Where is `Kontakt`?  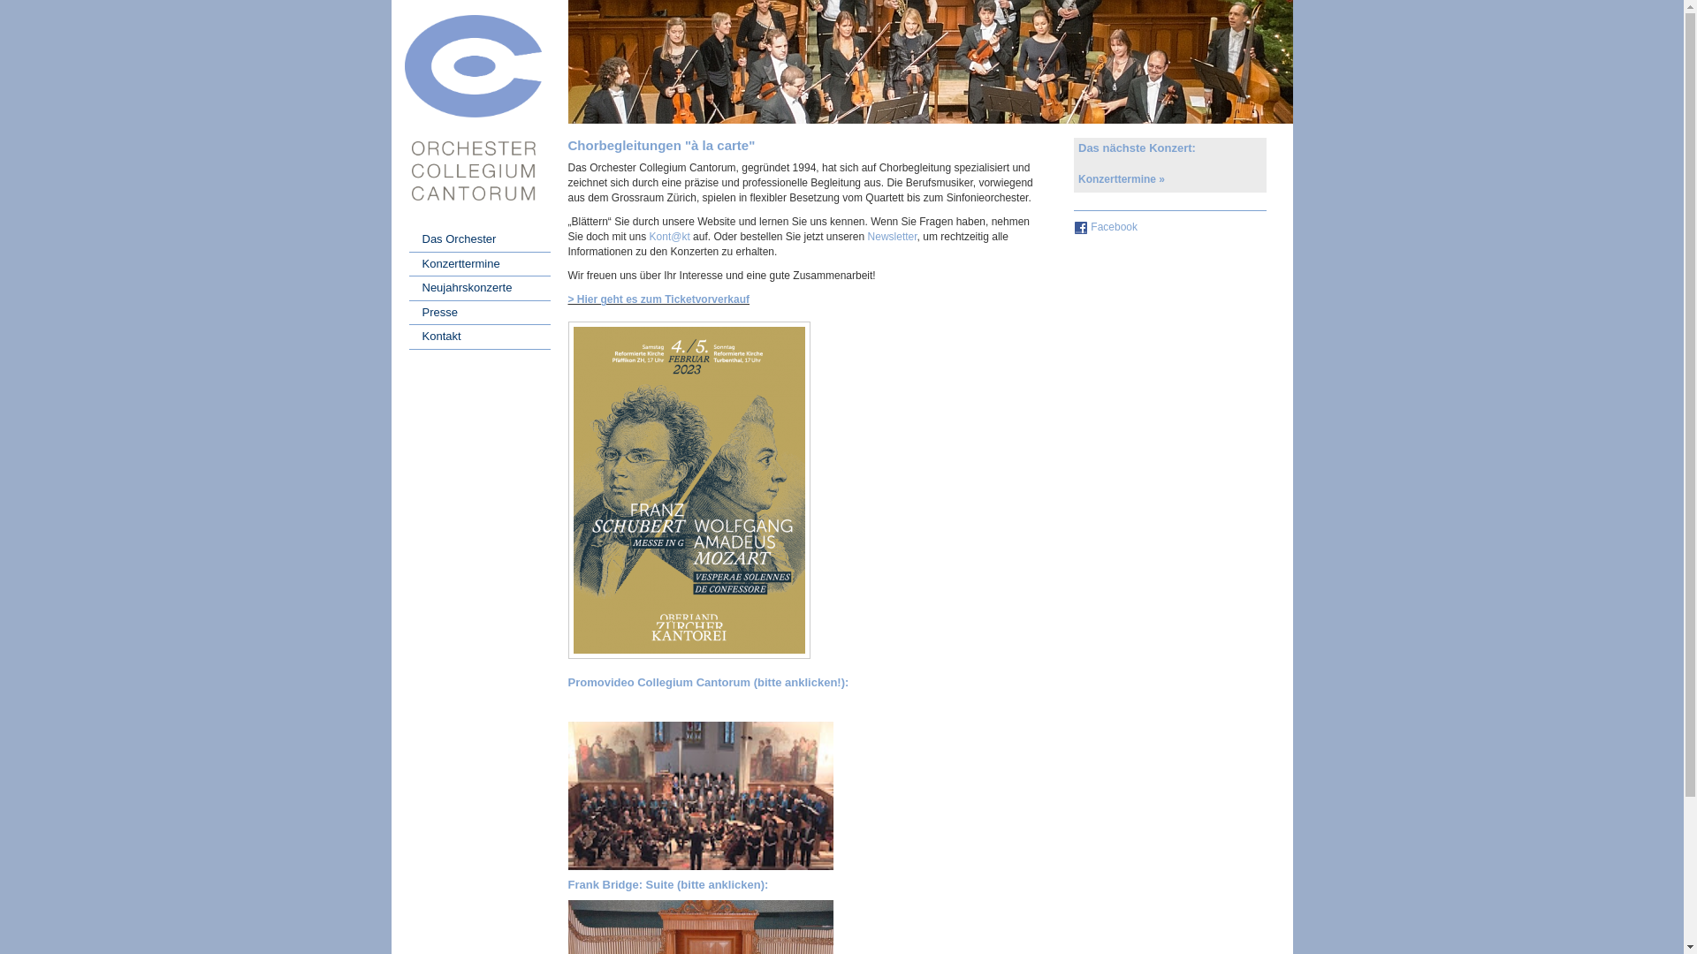
Kontakt is located at coordinates (479, 337).